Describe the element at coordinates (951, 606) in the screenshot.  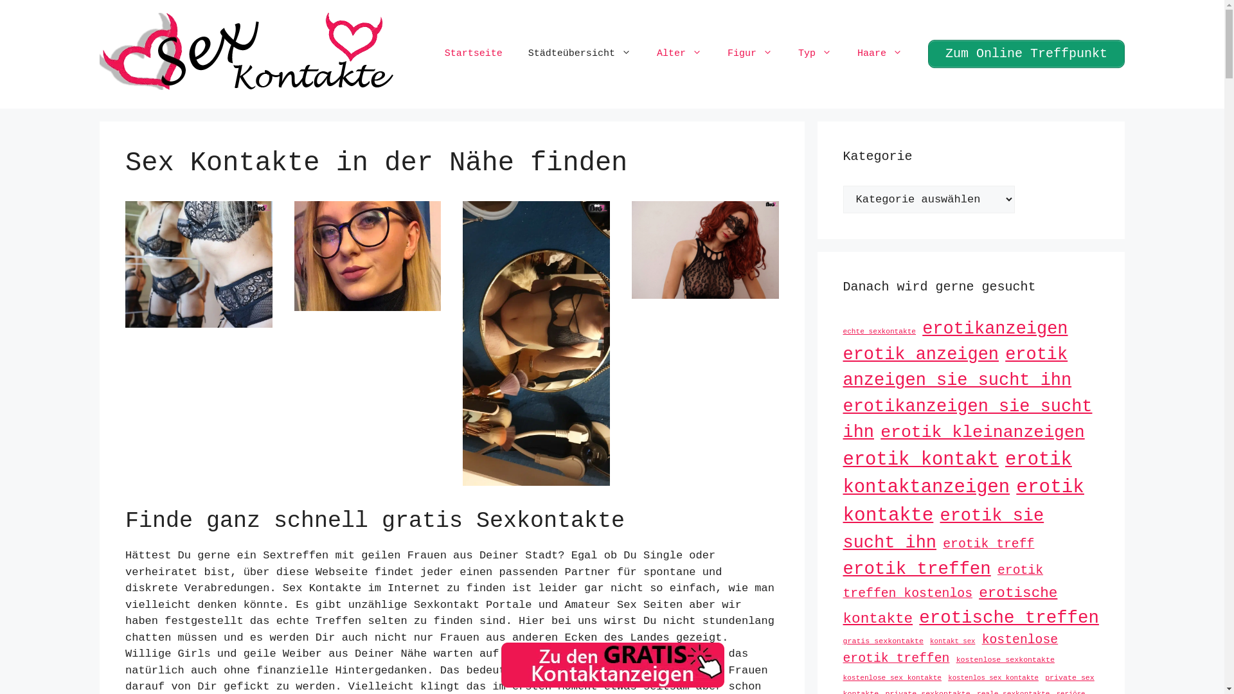
I see `erotische kontakte` at that location.